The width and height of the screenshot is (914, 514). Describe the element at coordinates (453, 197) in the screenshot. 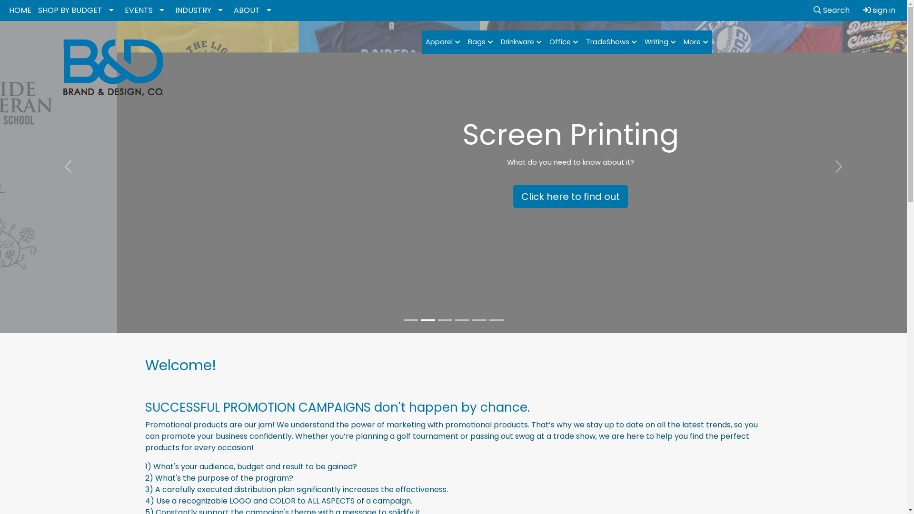

I see `It's your brand. Our expertise.` at that location.